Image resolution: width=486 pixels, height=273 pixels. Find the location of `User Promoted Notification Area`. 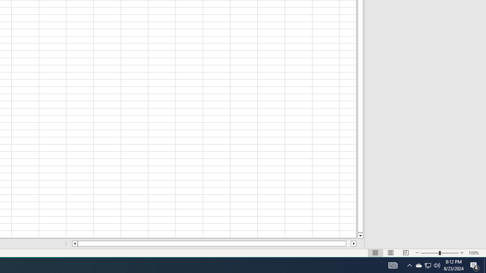

User Promoted Notification Area is located at coordinates (428, 265).